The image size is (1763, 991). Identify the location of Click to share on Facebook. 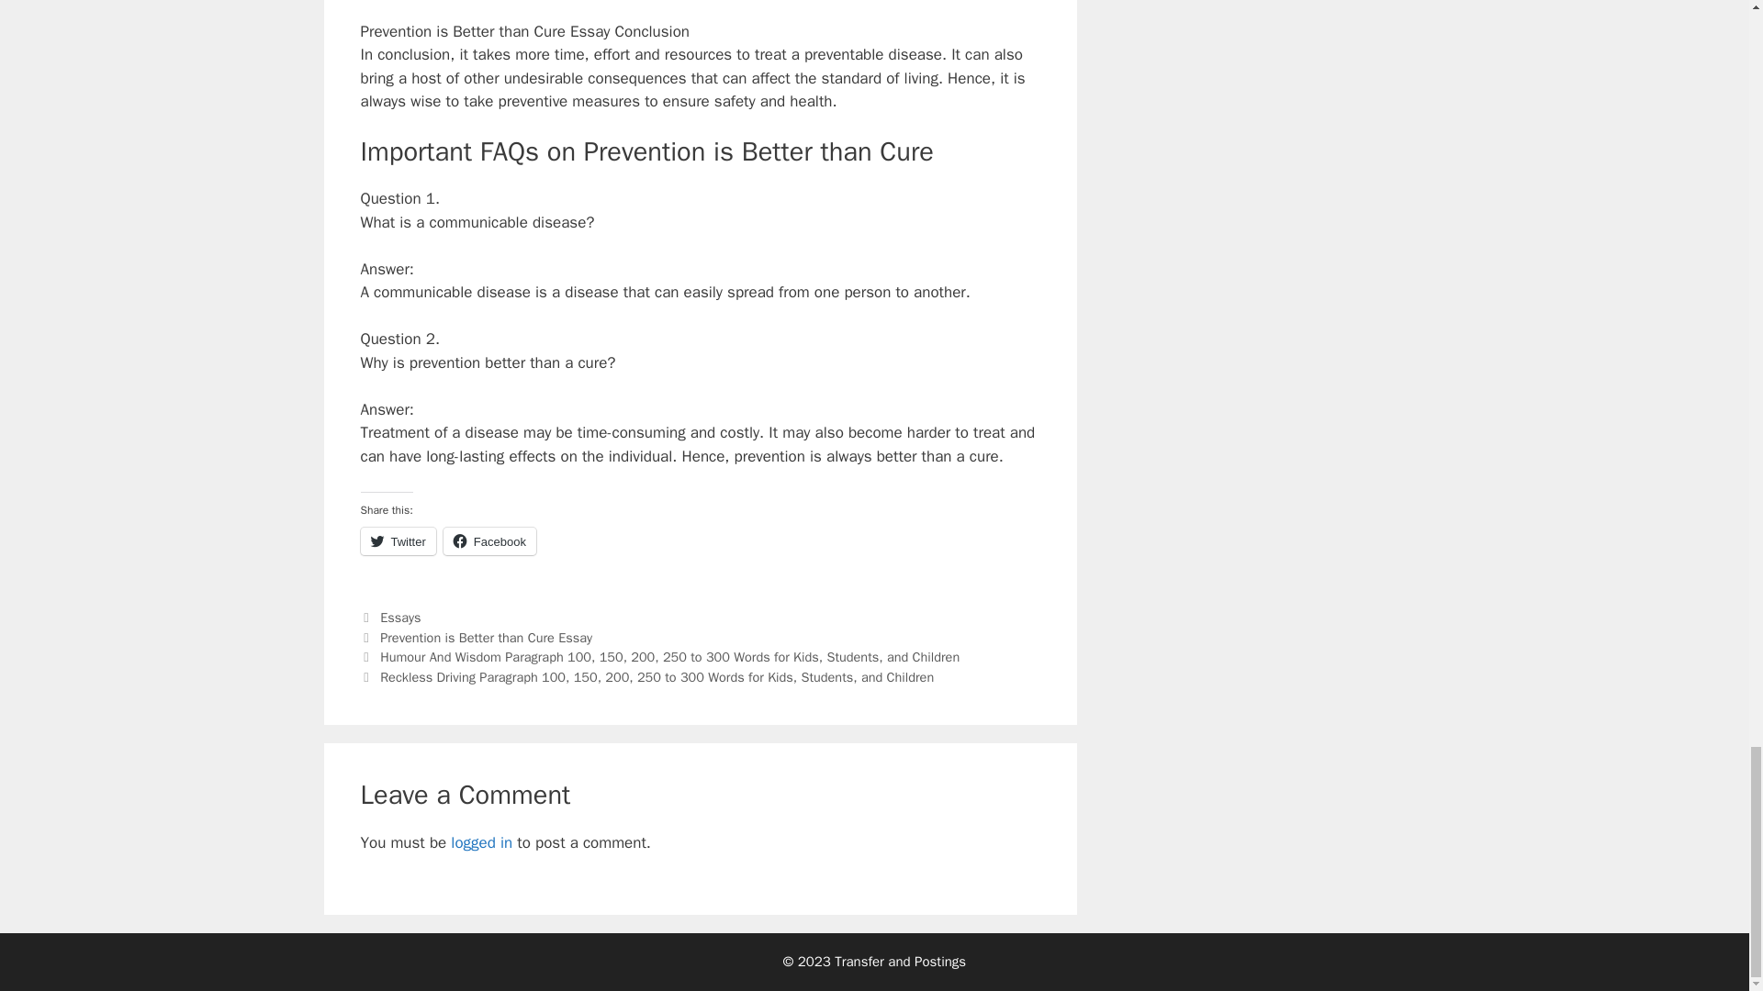
(489, 540).